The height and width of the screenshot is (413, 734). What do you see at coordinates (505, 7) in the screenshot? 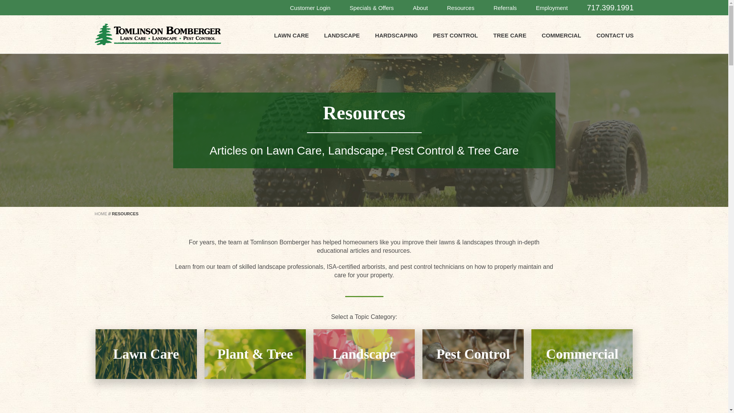
I see `Referrals` at bounding box center [505, 7].